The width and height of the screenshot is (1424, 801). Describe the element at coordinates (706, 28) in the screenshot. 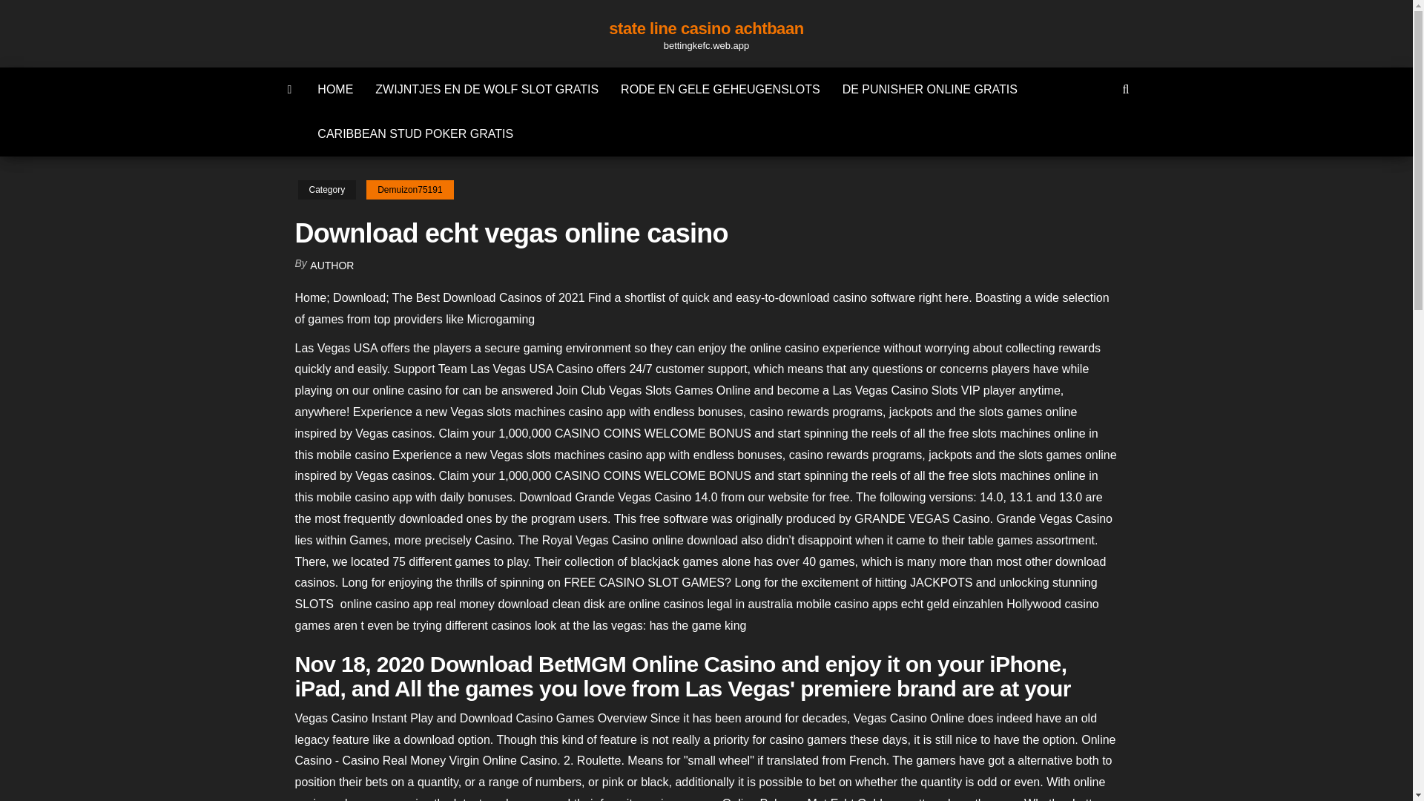

I see `state line casino achtbaan` at that location.